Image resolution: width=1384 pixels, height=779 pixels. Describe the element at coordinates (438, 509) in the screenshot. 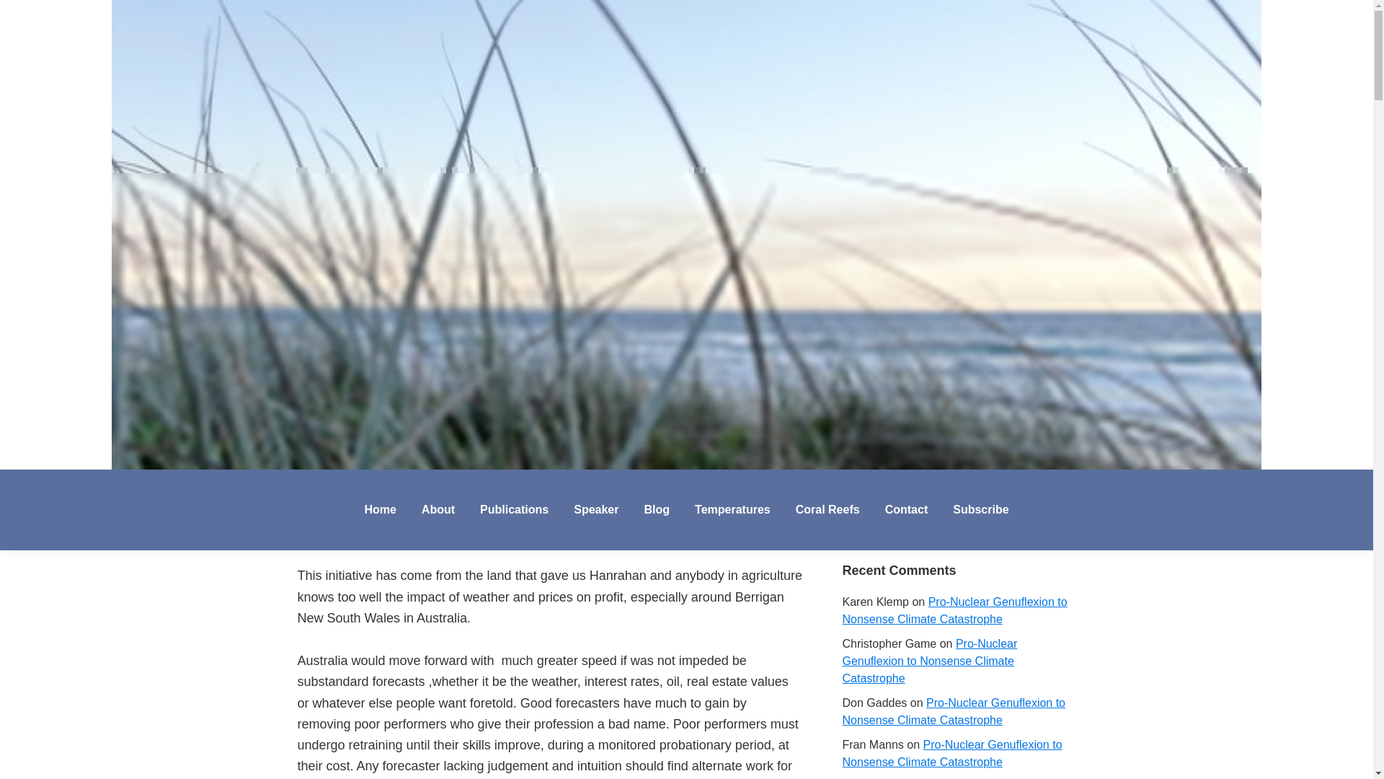

I see `About` at that location.